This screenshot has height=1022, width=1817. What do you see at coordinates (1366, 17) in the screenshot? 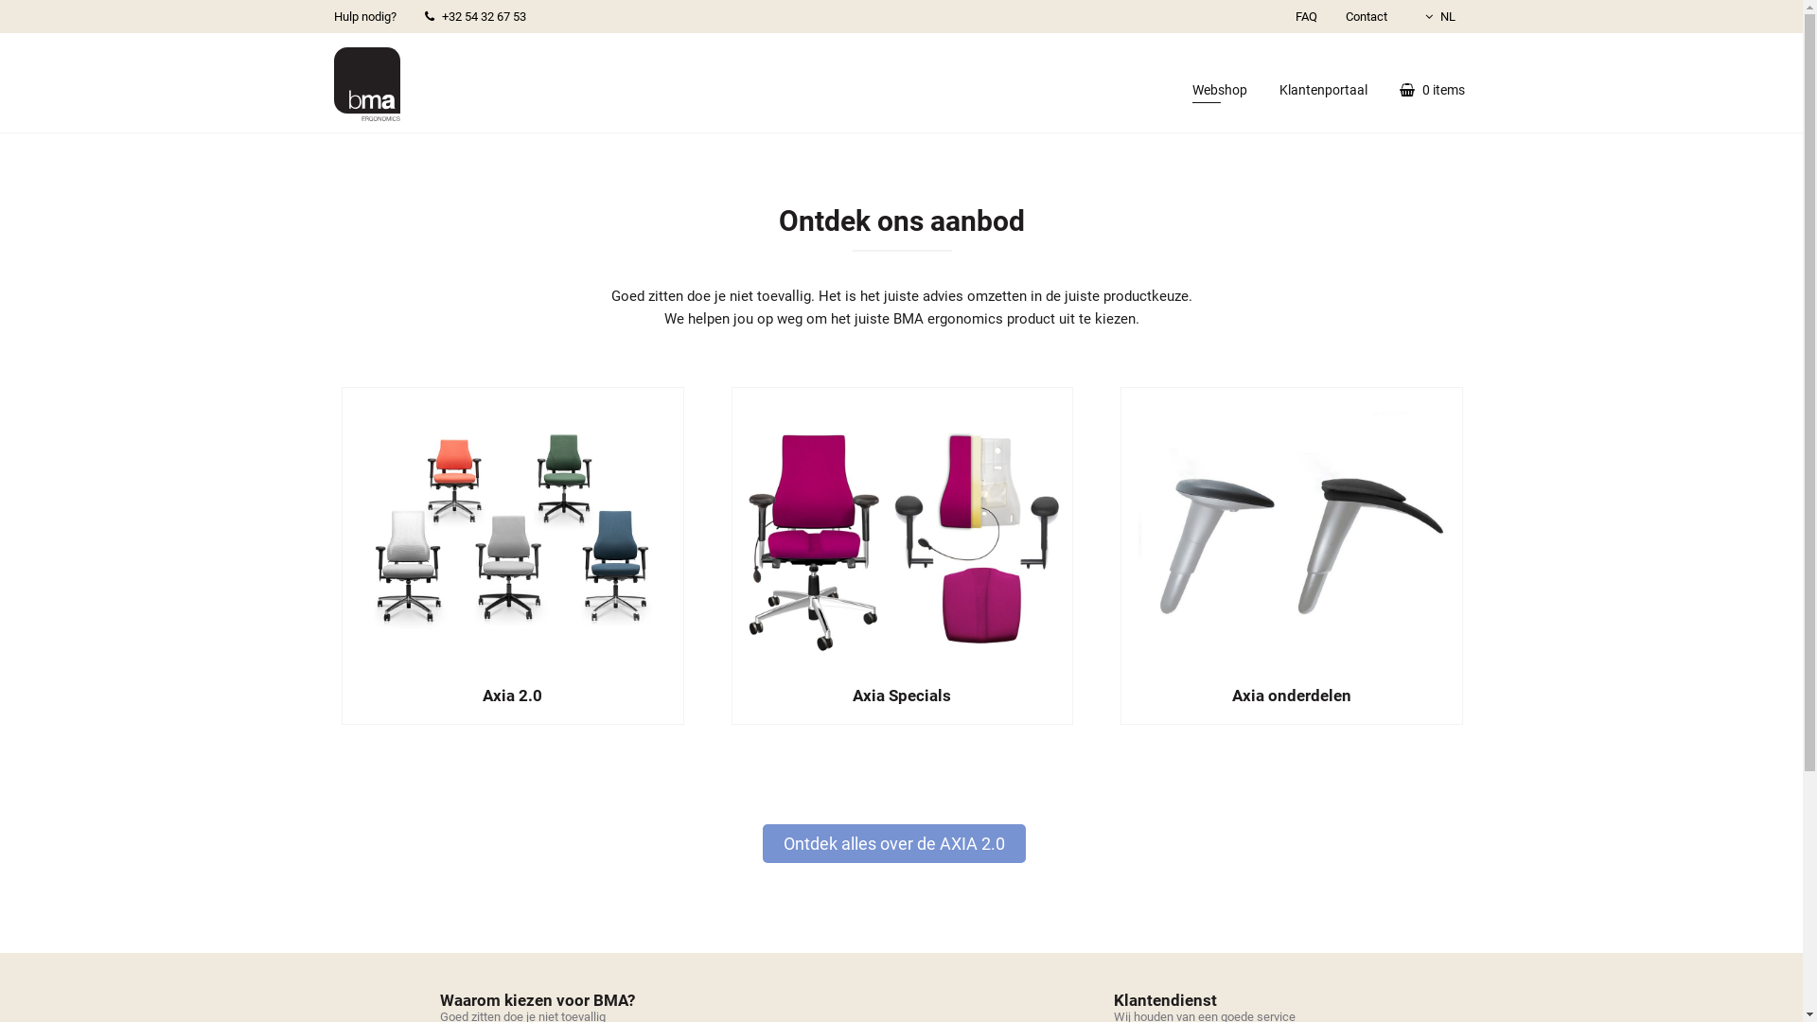
I see `Contact` at bounding box center [1366, 17].